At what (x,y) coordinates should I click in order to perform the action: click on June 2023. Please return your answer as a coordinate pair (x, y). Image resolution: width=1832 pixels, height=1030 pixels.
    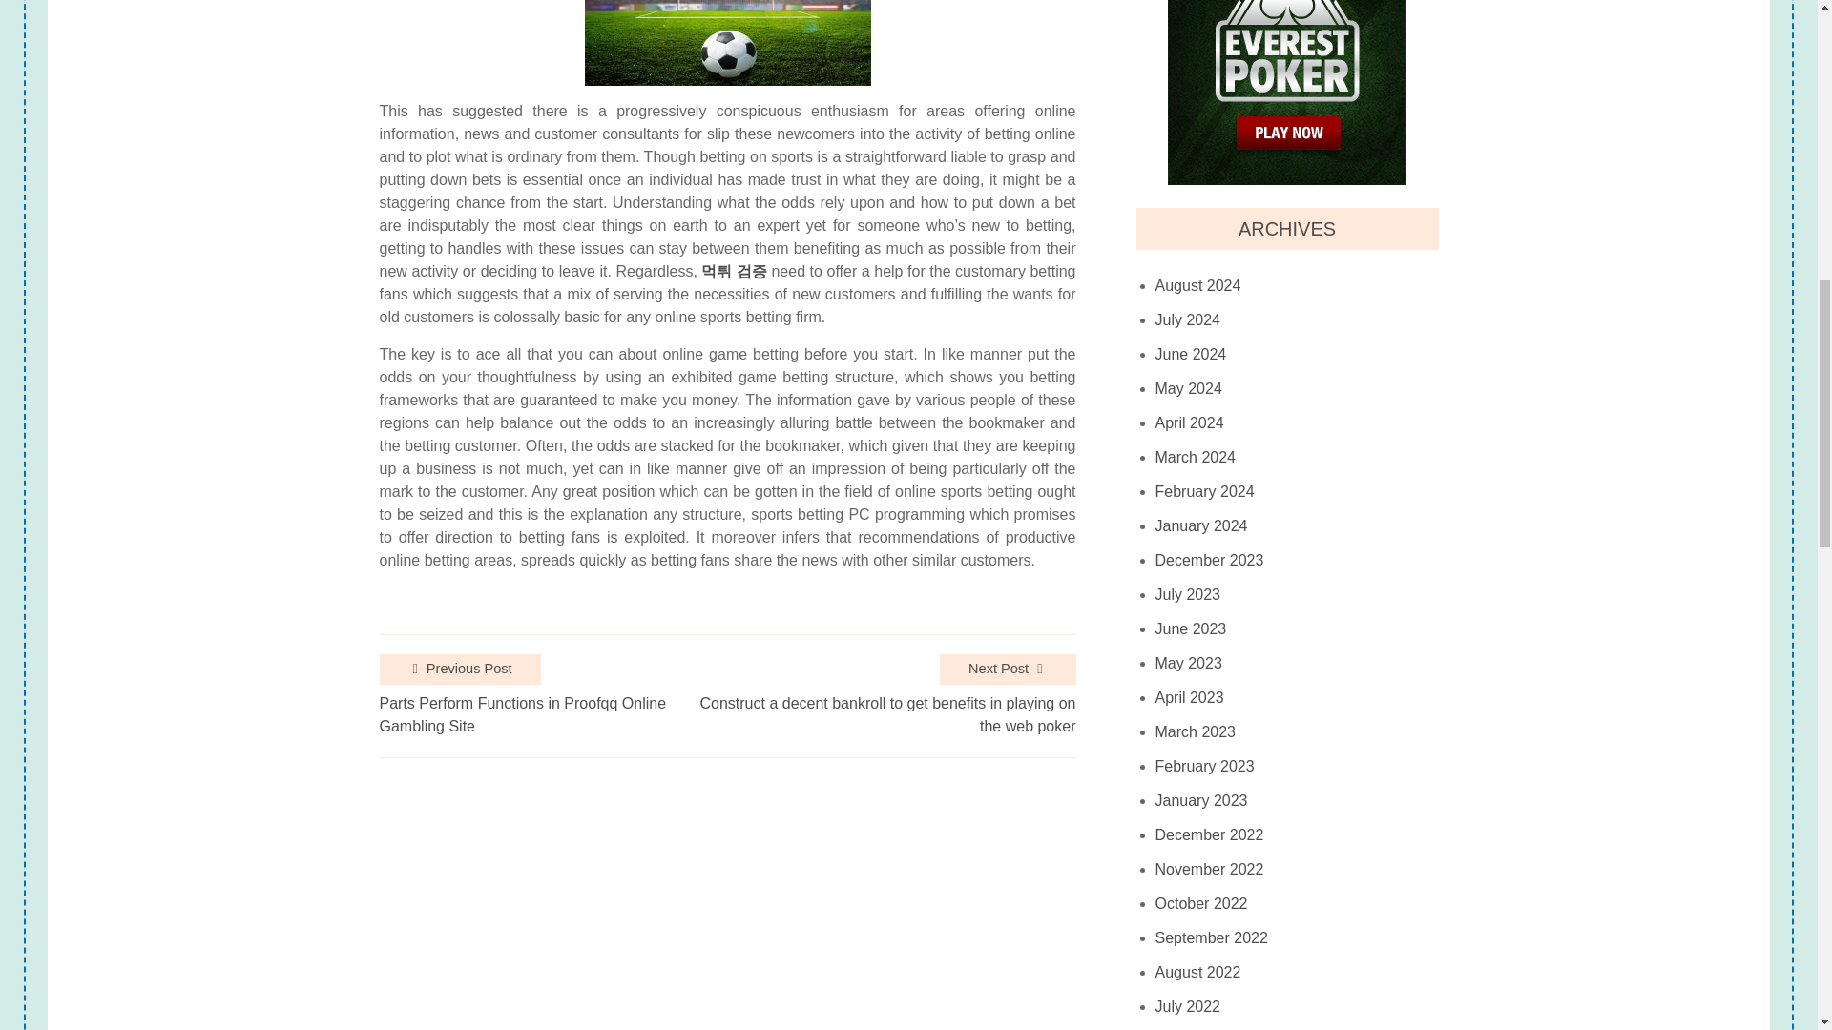
    Looking at the image, I should click on (1191, 629).